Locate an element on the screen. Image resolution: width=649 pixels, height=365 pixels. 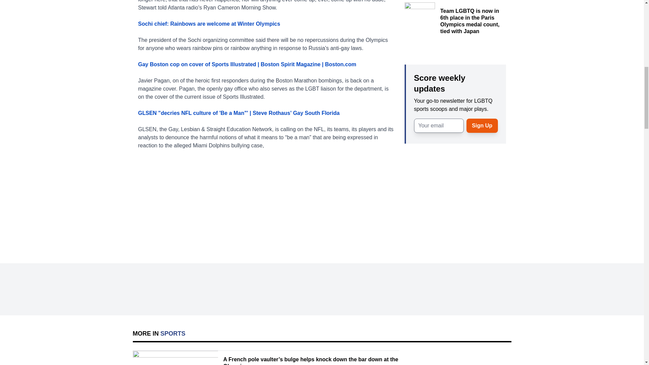
Sochi chief: Rainbows are welcome at Winter Olympics is located at coordinates (209, 24).